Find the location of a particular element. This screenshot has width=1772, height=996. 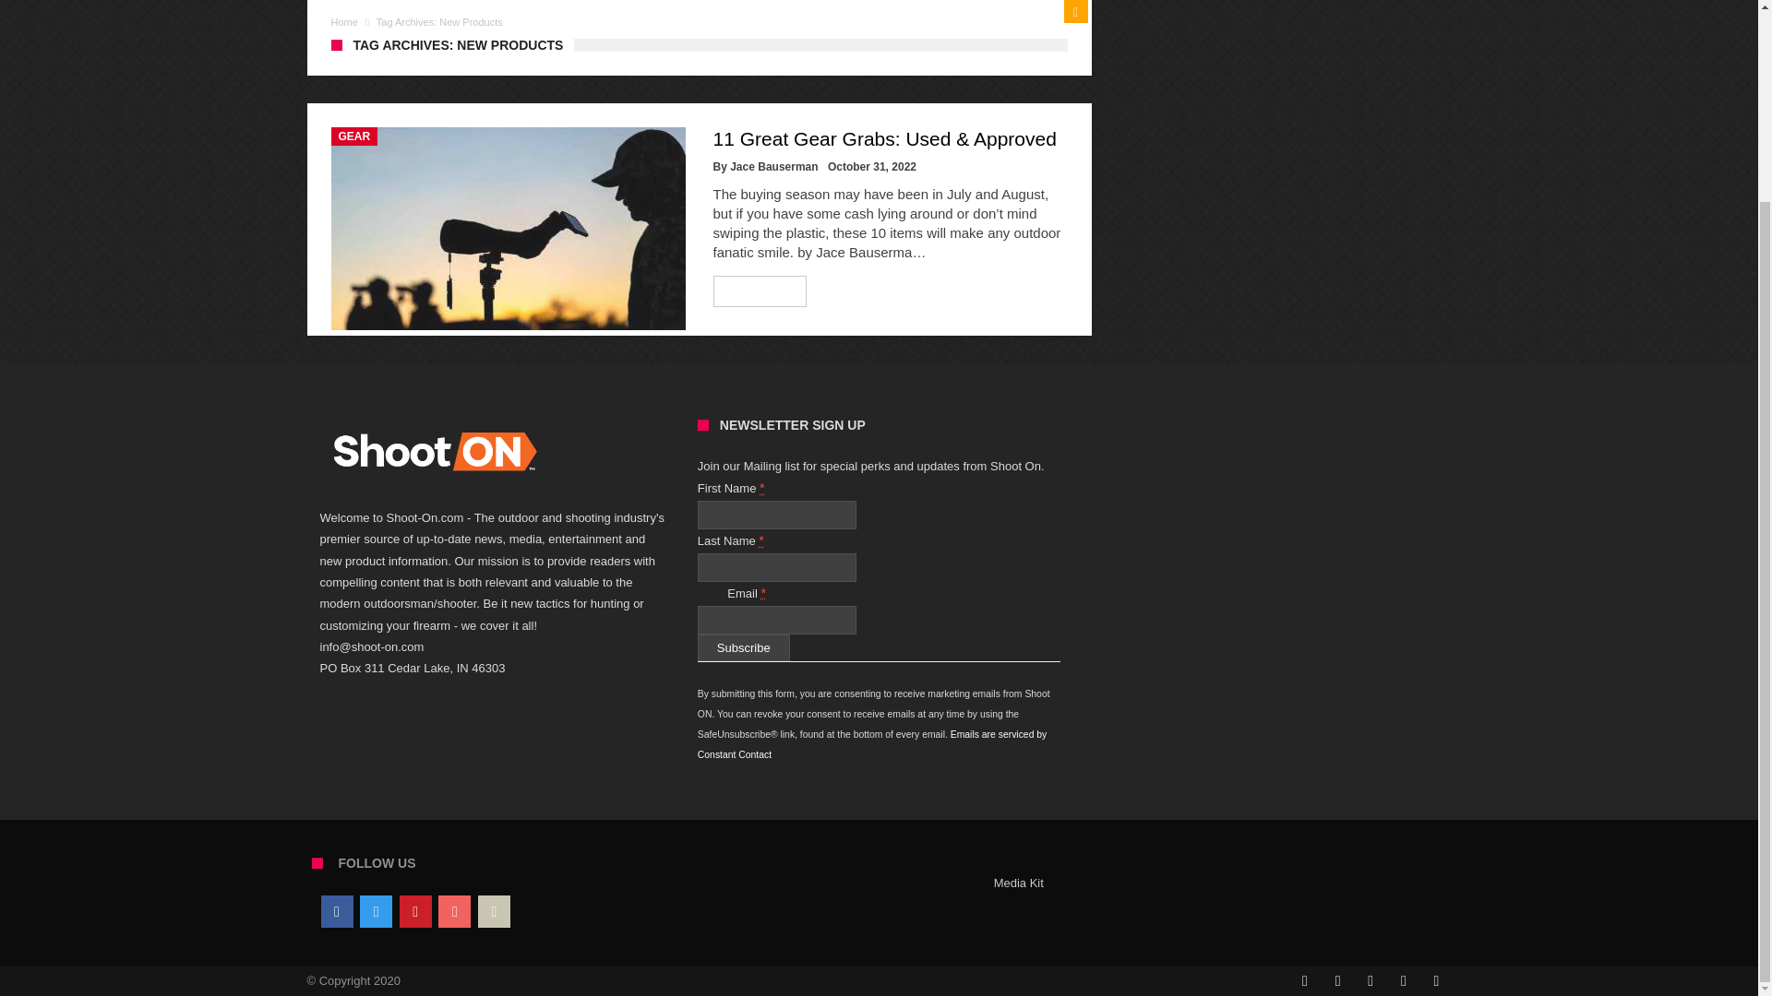

Twitter is located at coordinates (375, 911).